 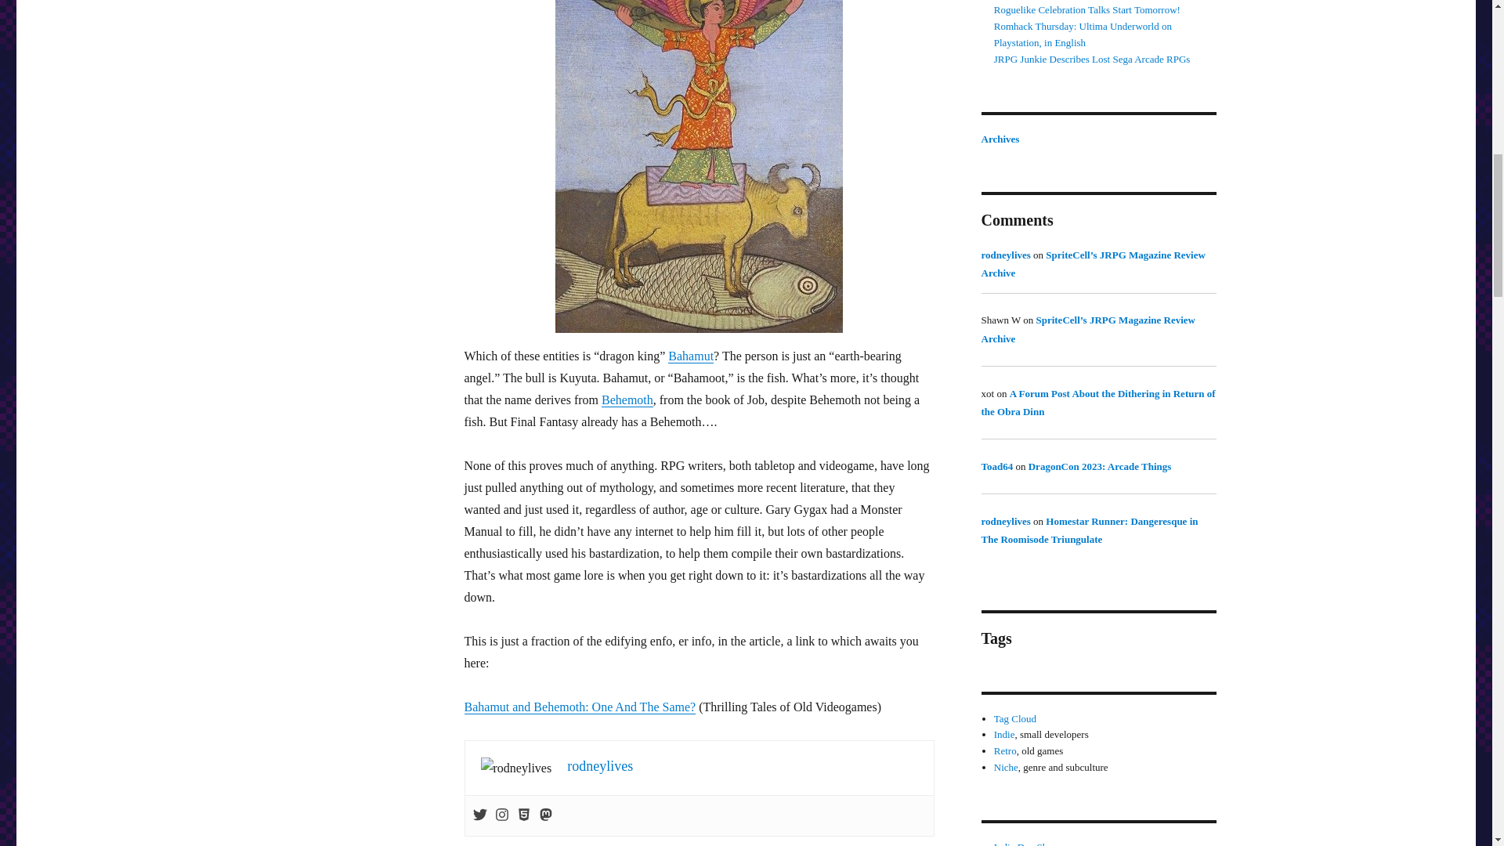 What do you see at coordinates (579, 707) in the screenshot?
I see `Bahamut and Behemoth: One And The Same?` at bounding box center [579, 707].